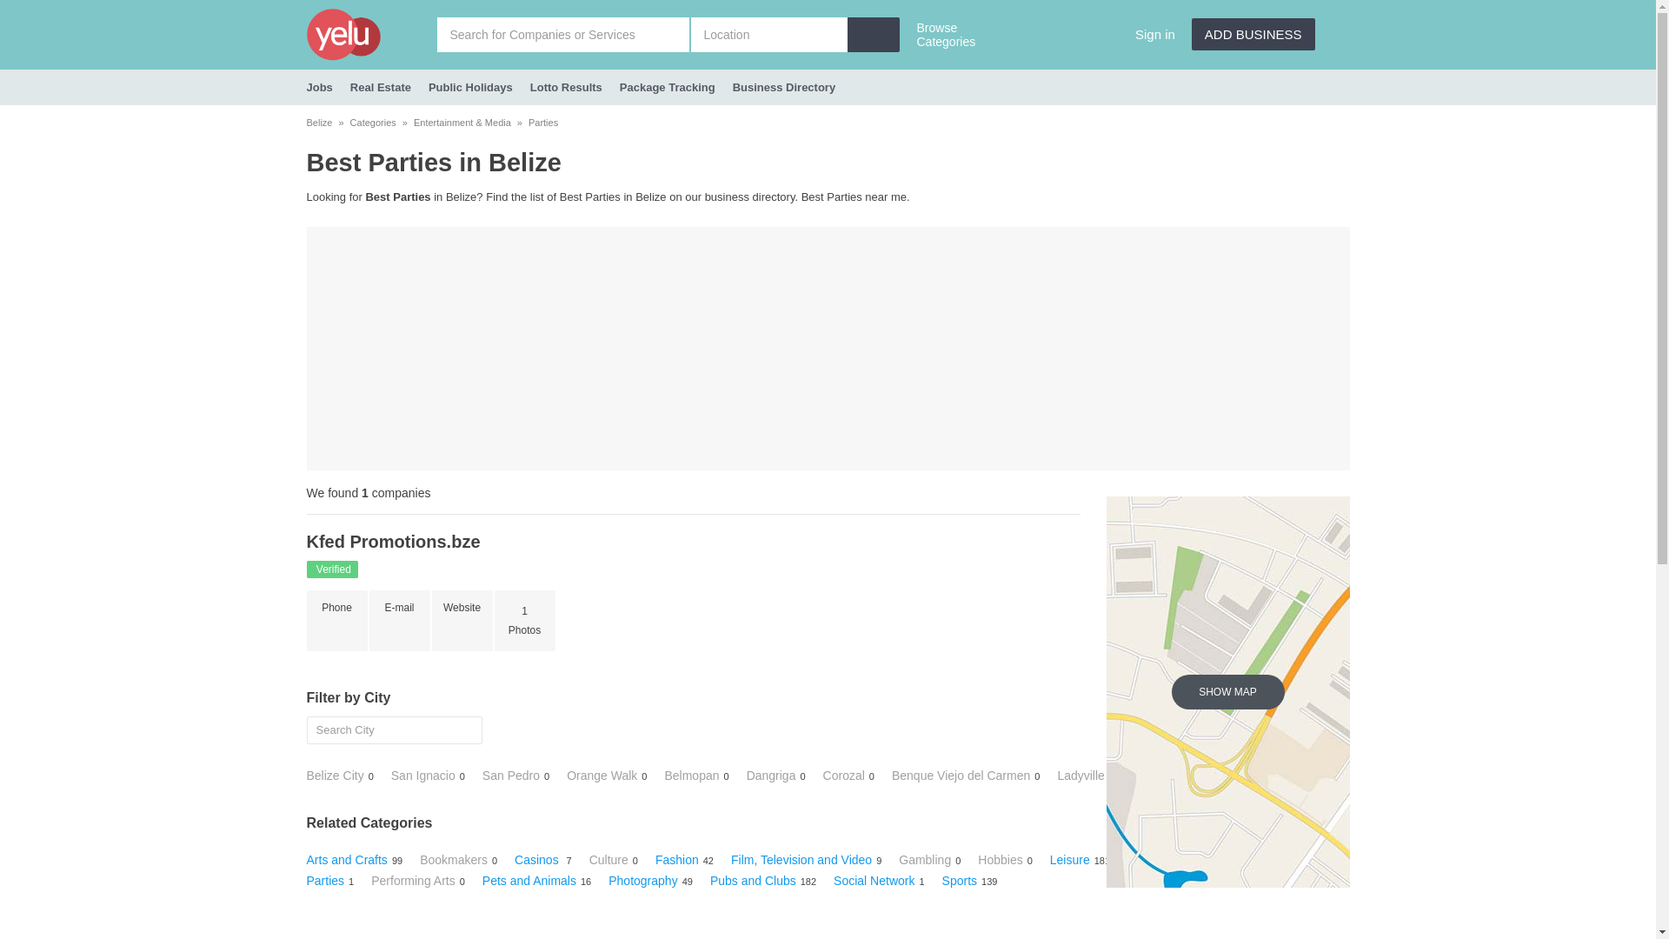 The height and width of the screenshot is (939, 1669). What do you see at coordinates (801, 860) in the screenshot?
I see `Film, Television and Video` at bounding box center [801, 860].